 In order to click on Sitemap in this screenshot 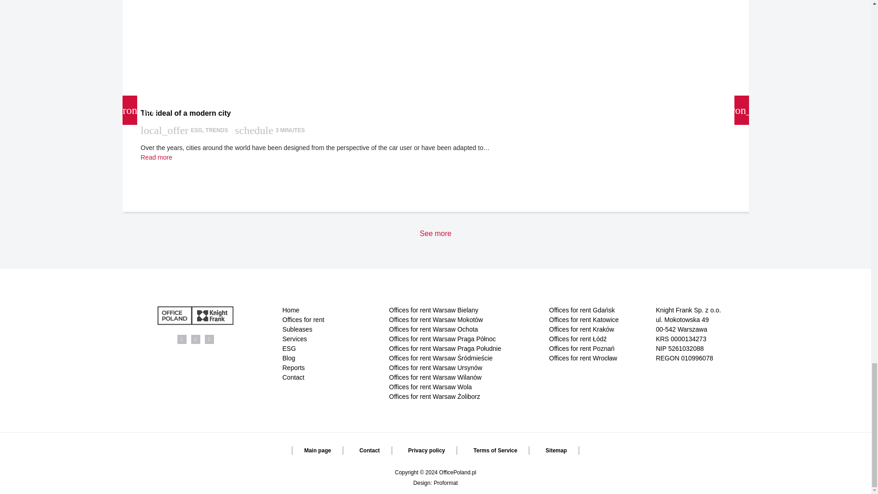, I will do `click(557, 450)`.